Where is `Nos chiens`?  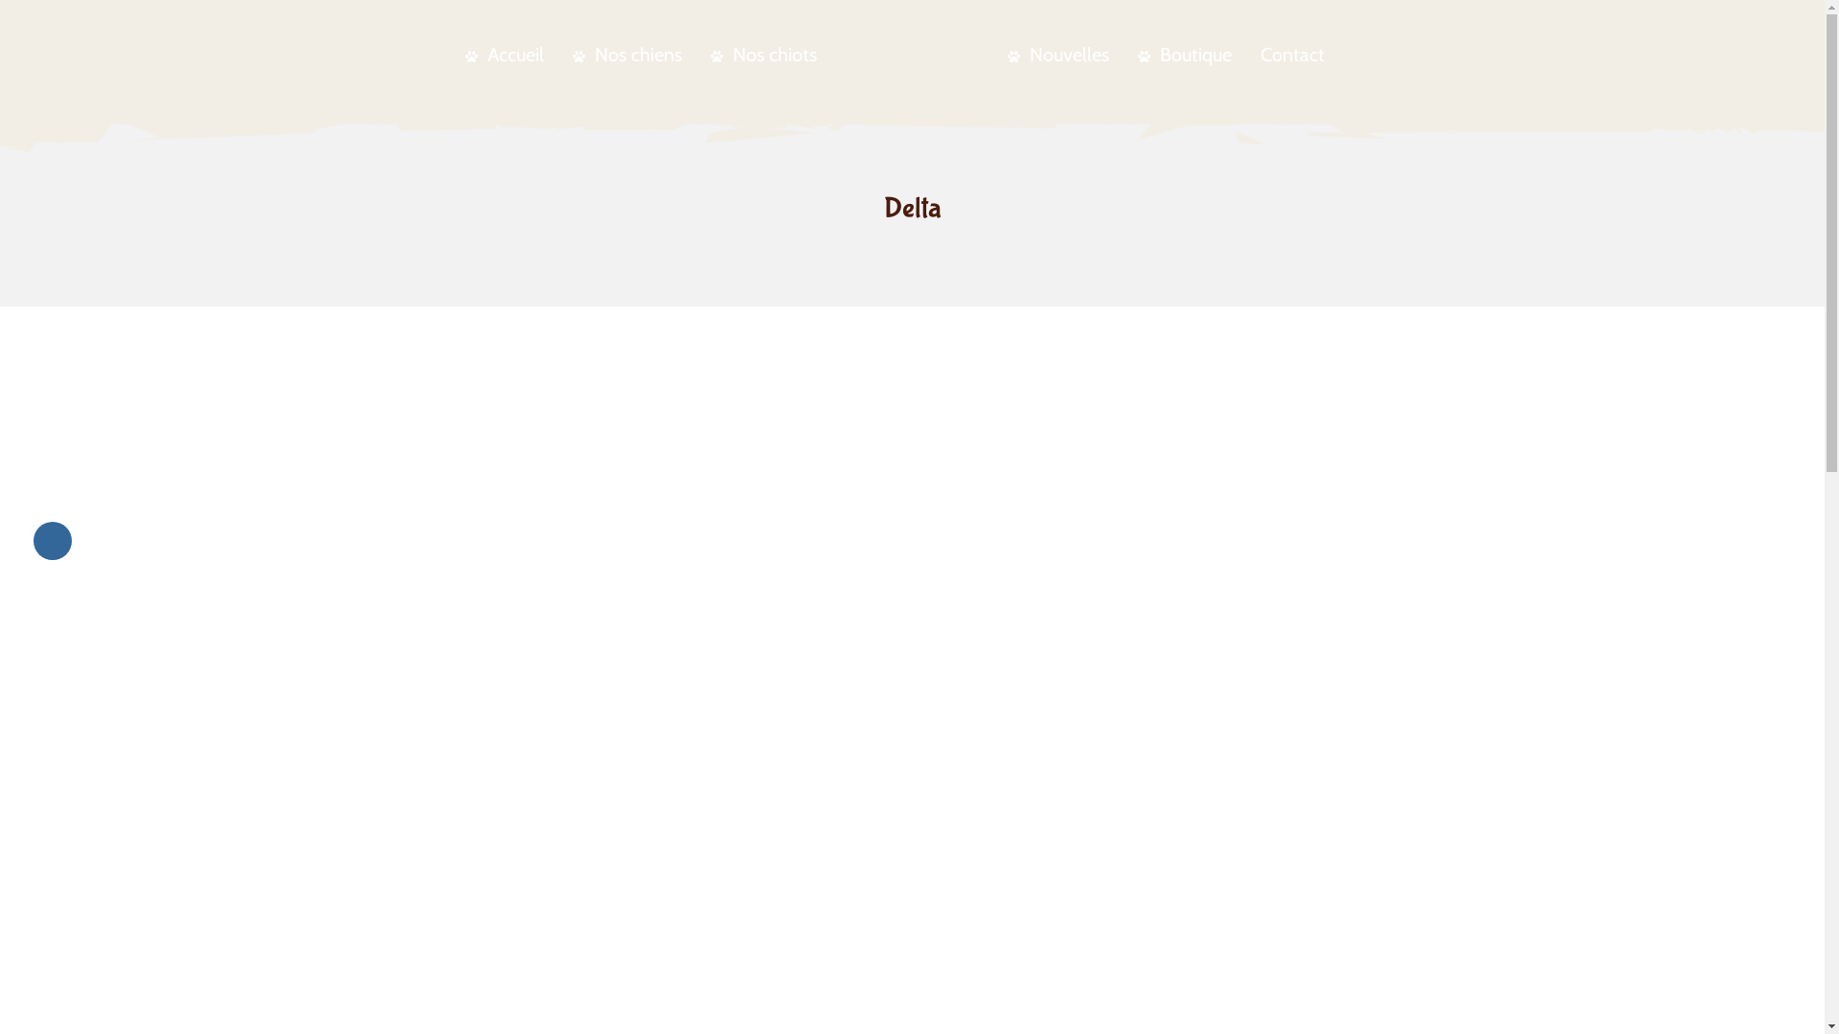 Nos chiens is located at coordinates (627, 56).